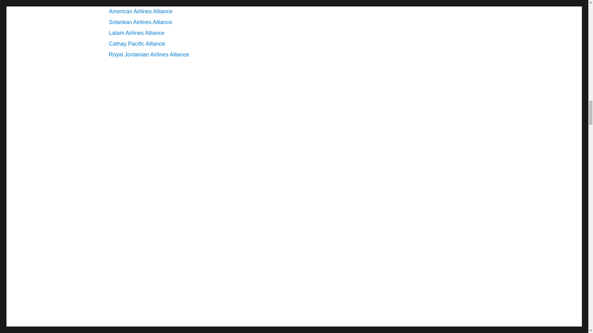 The image size is (593, 333). Describe the element at coordinates (132, 2) in the screenshot. I see `S7 Airlines Alliance` at that location.